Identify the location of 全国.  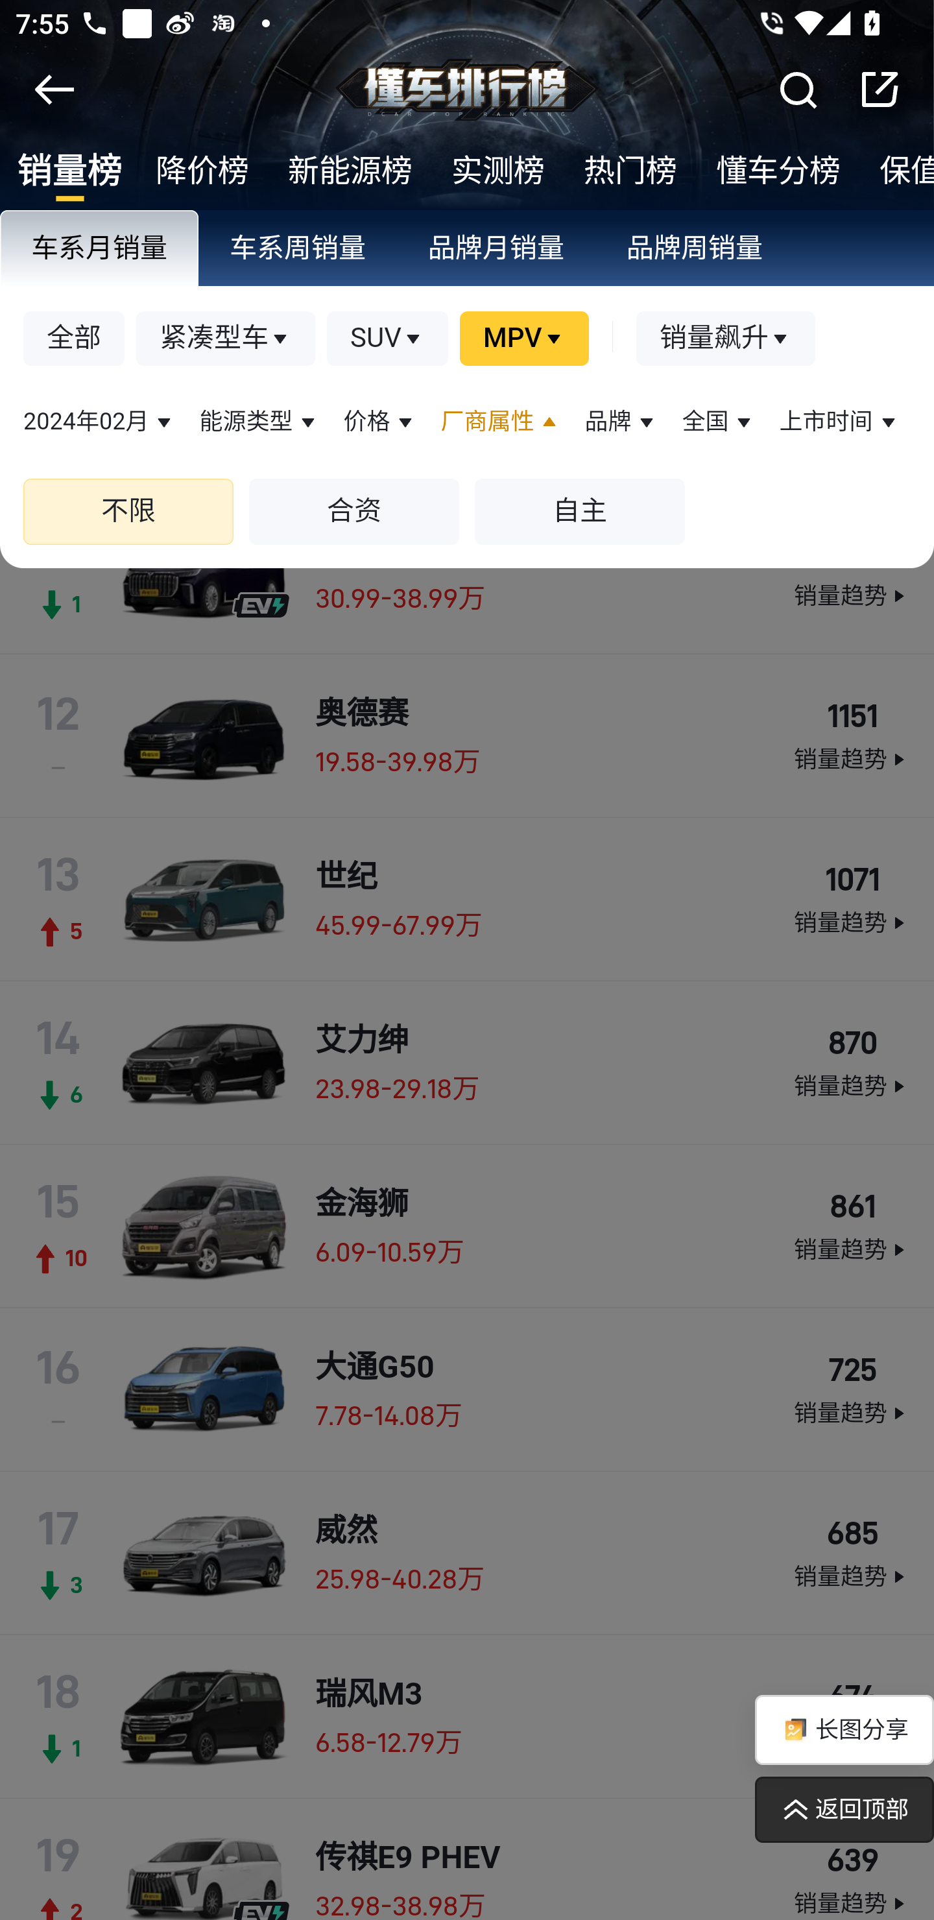
(719, 423).